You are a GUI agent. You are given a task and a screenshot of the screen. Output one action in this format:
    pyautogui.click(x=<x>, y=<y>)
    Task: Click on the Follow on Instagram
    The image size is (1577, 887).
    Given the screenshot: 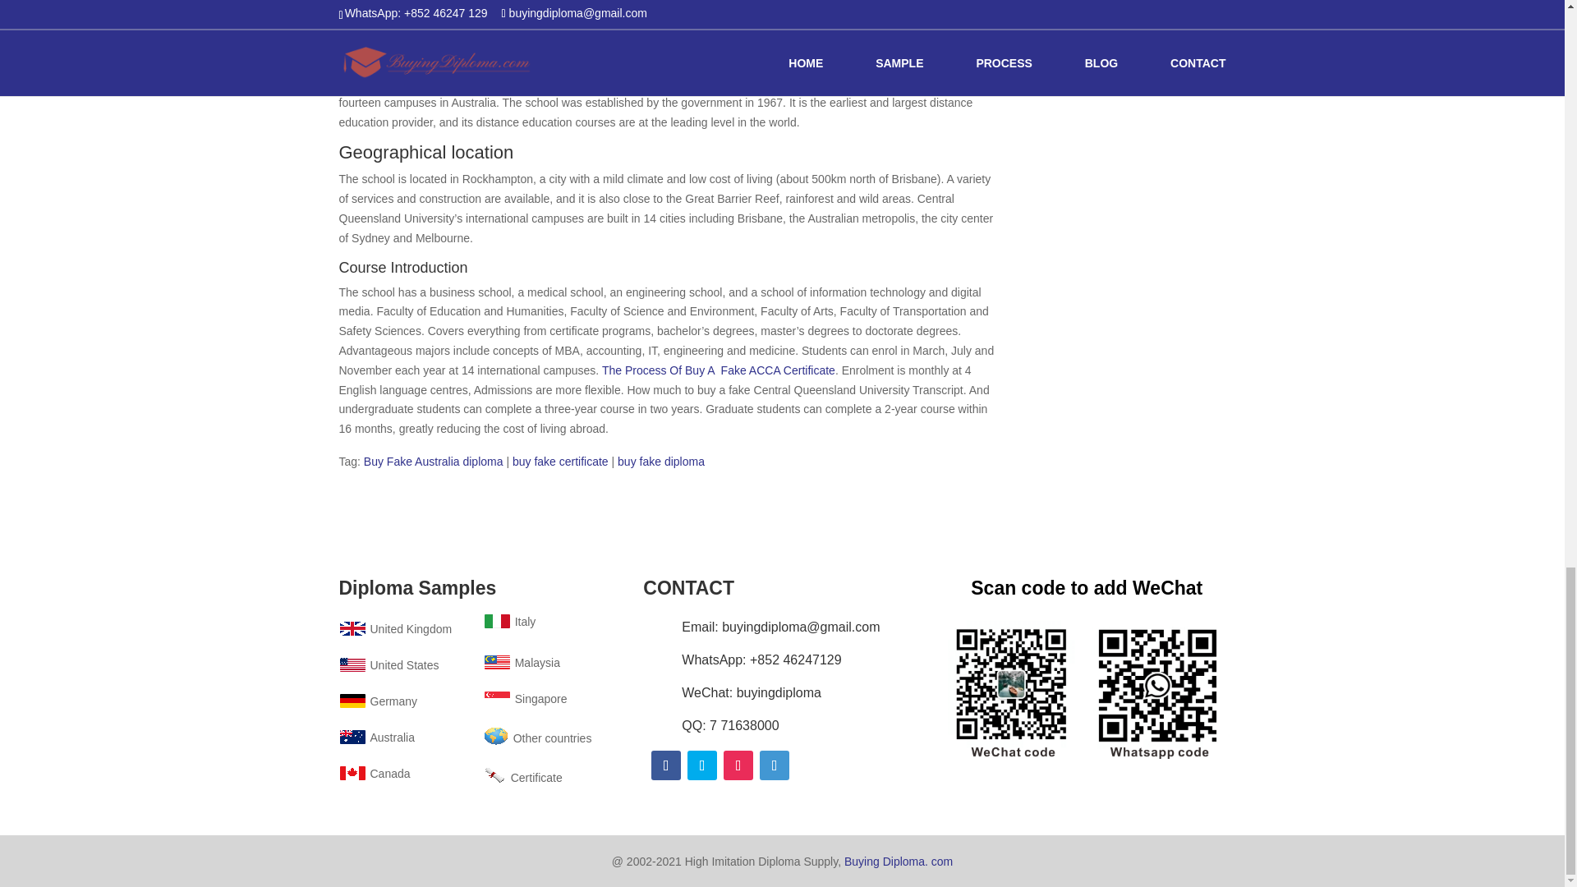 What is the action you would take?
    pyautogui.click(x=738, y=765)
    